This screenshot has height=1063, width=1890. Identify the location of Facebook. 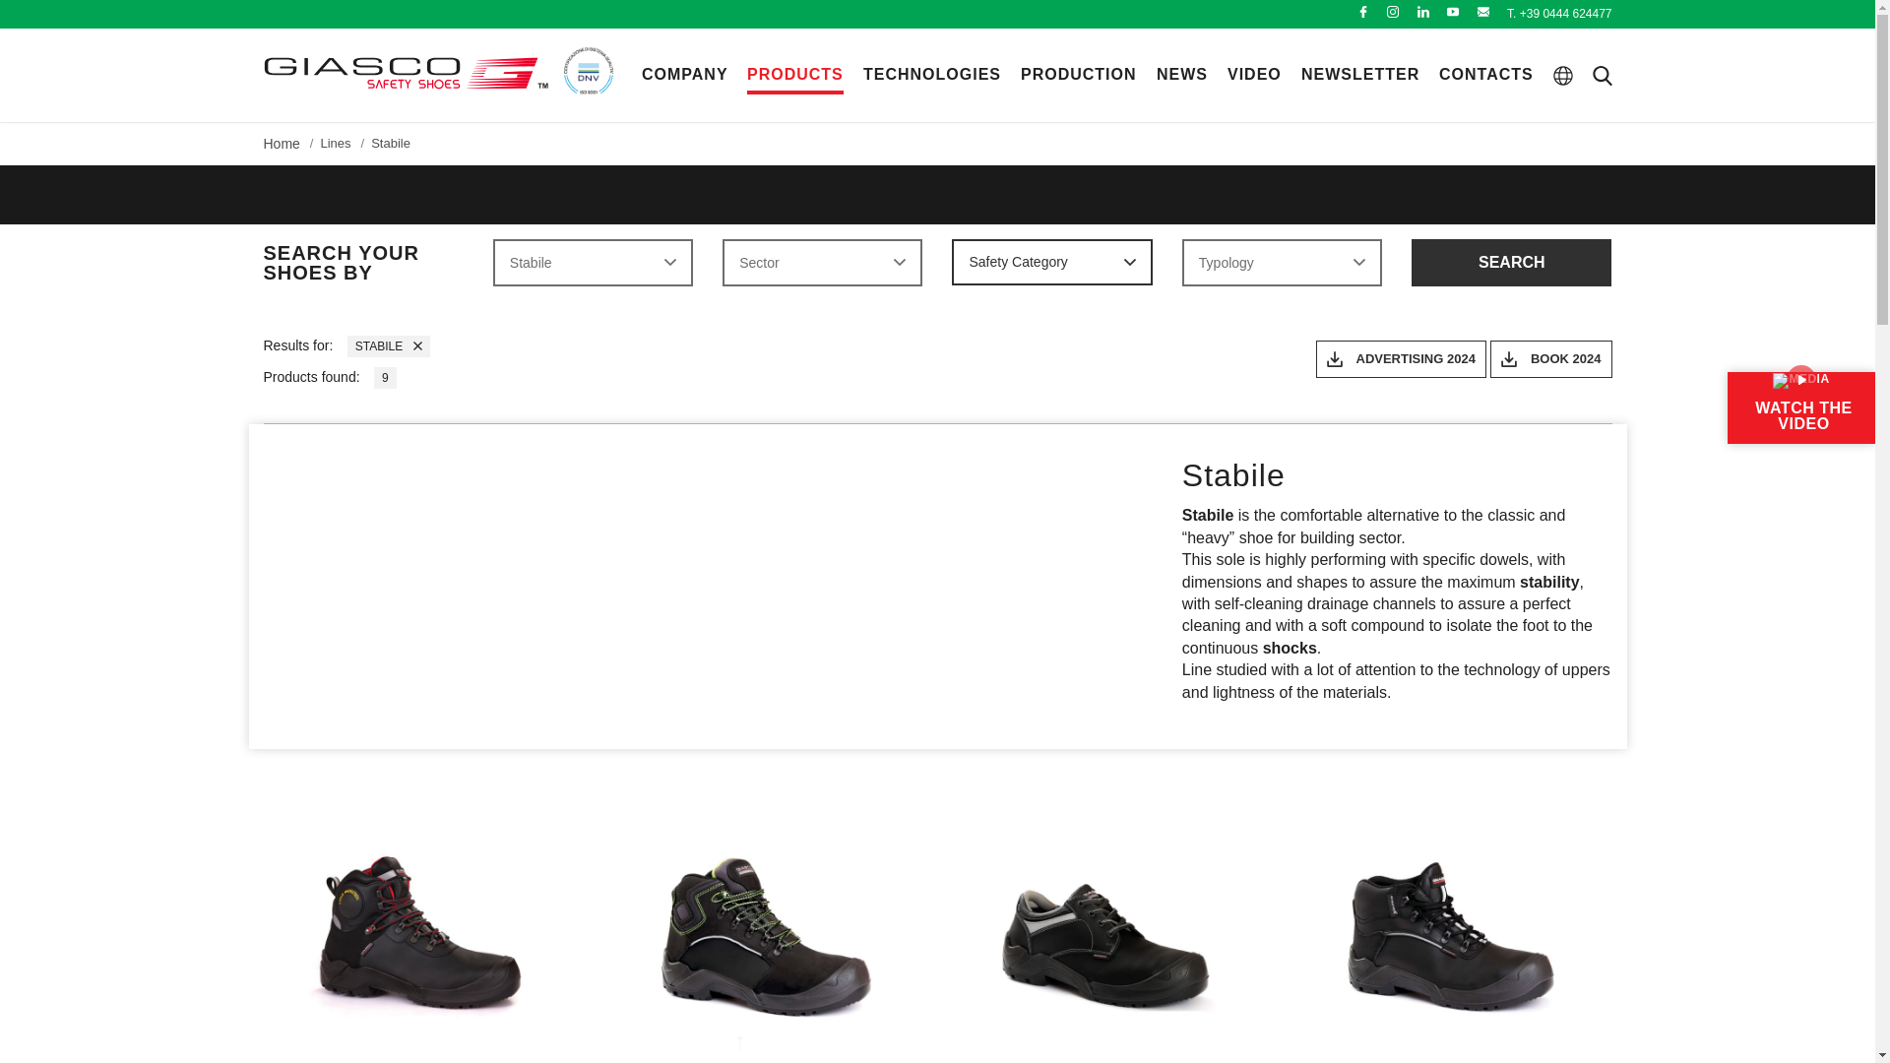
(1362, 12).